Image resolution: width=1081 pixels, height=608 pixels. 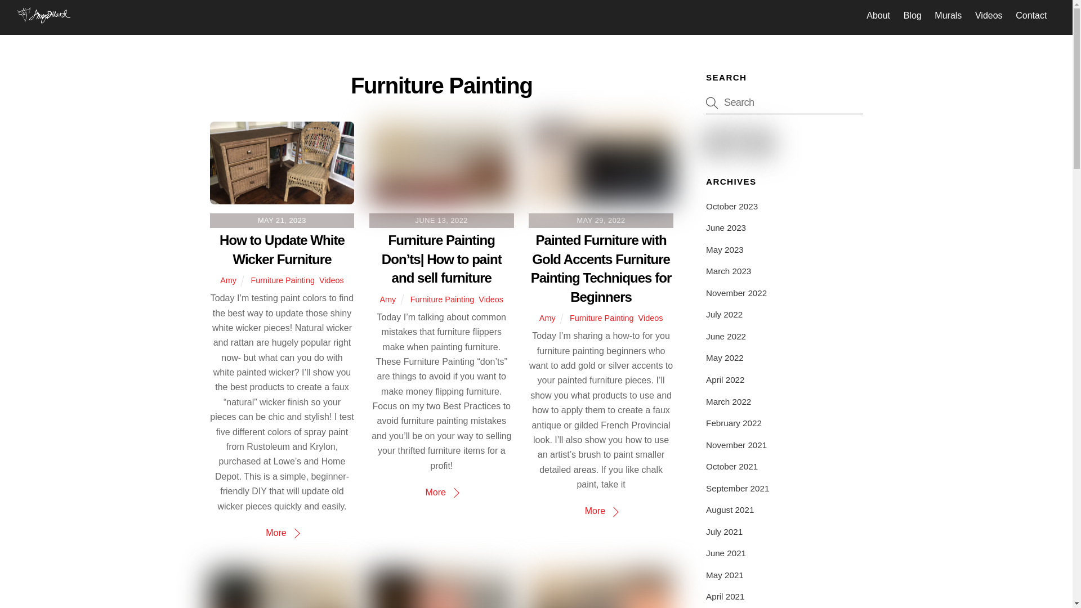 I want to click on Amy, so click(x=547, y=318).